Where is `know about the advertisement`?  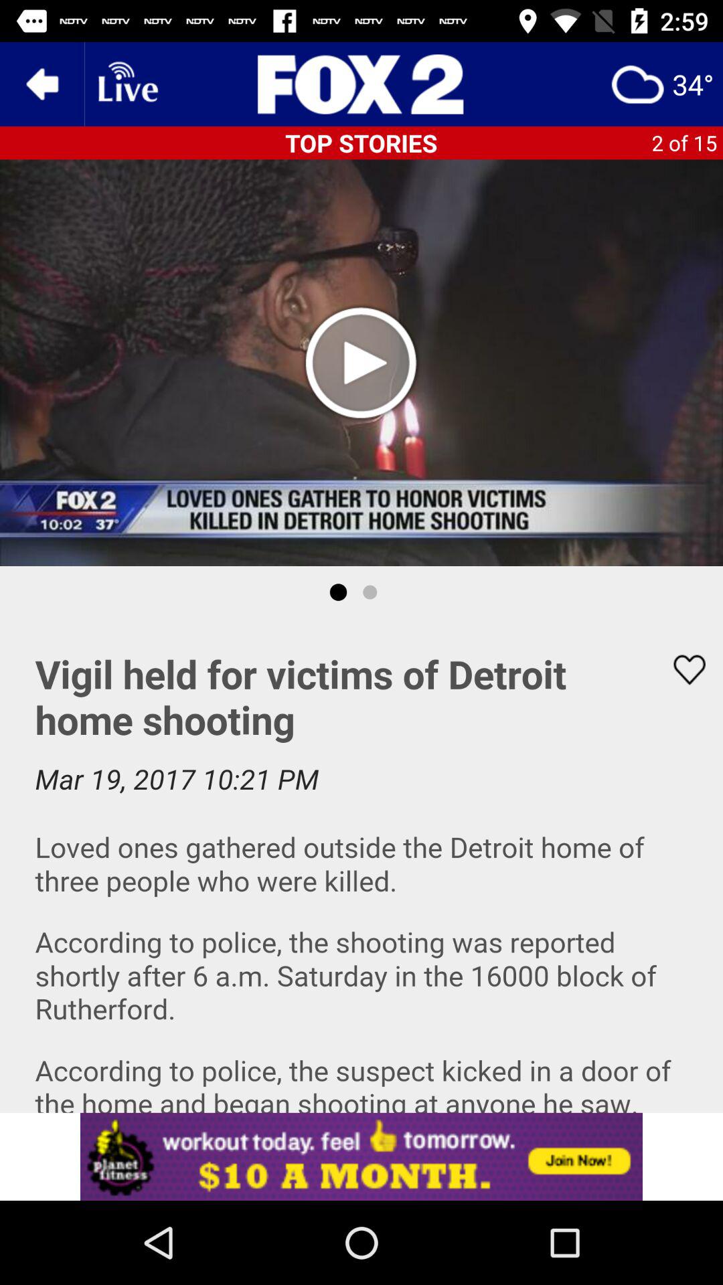
know about the advertisement is located at coordinates (361, 84).